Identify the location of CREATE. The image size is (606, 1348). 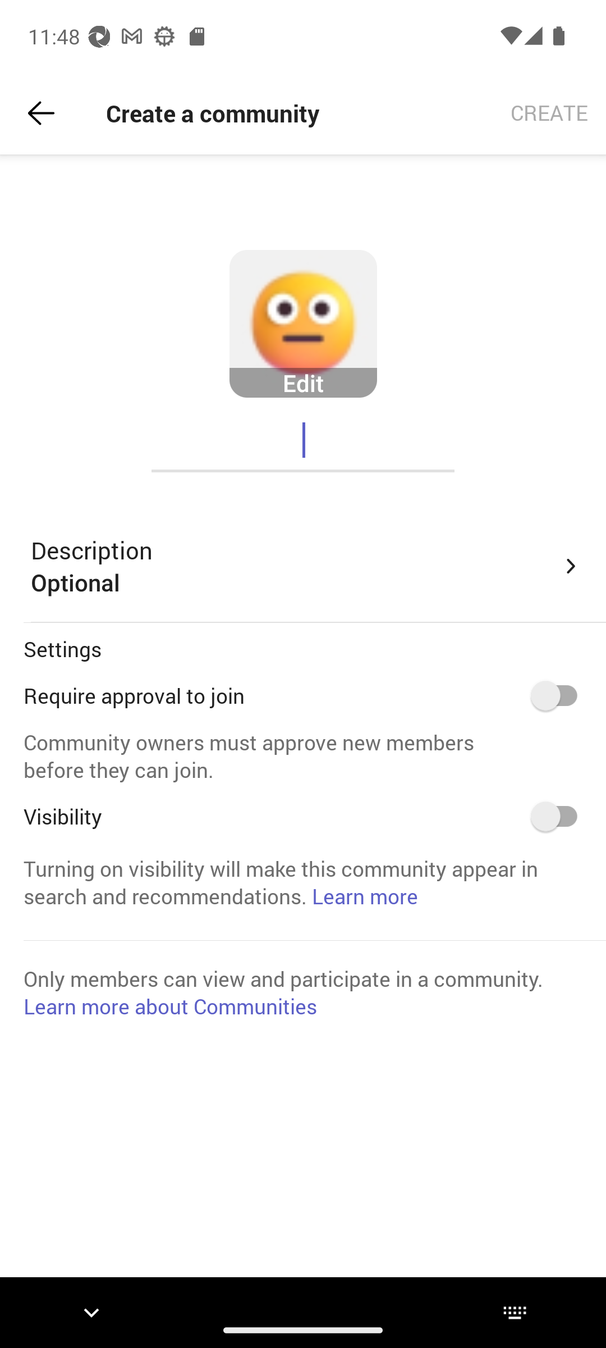
(549, 113).